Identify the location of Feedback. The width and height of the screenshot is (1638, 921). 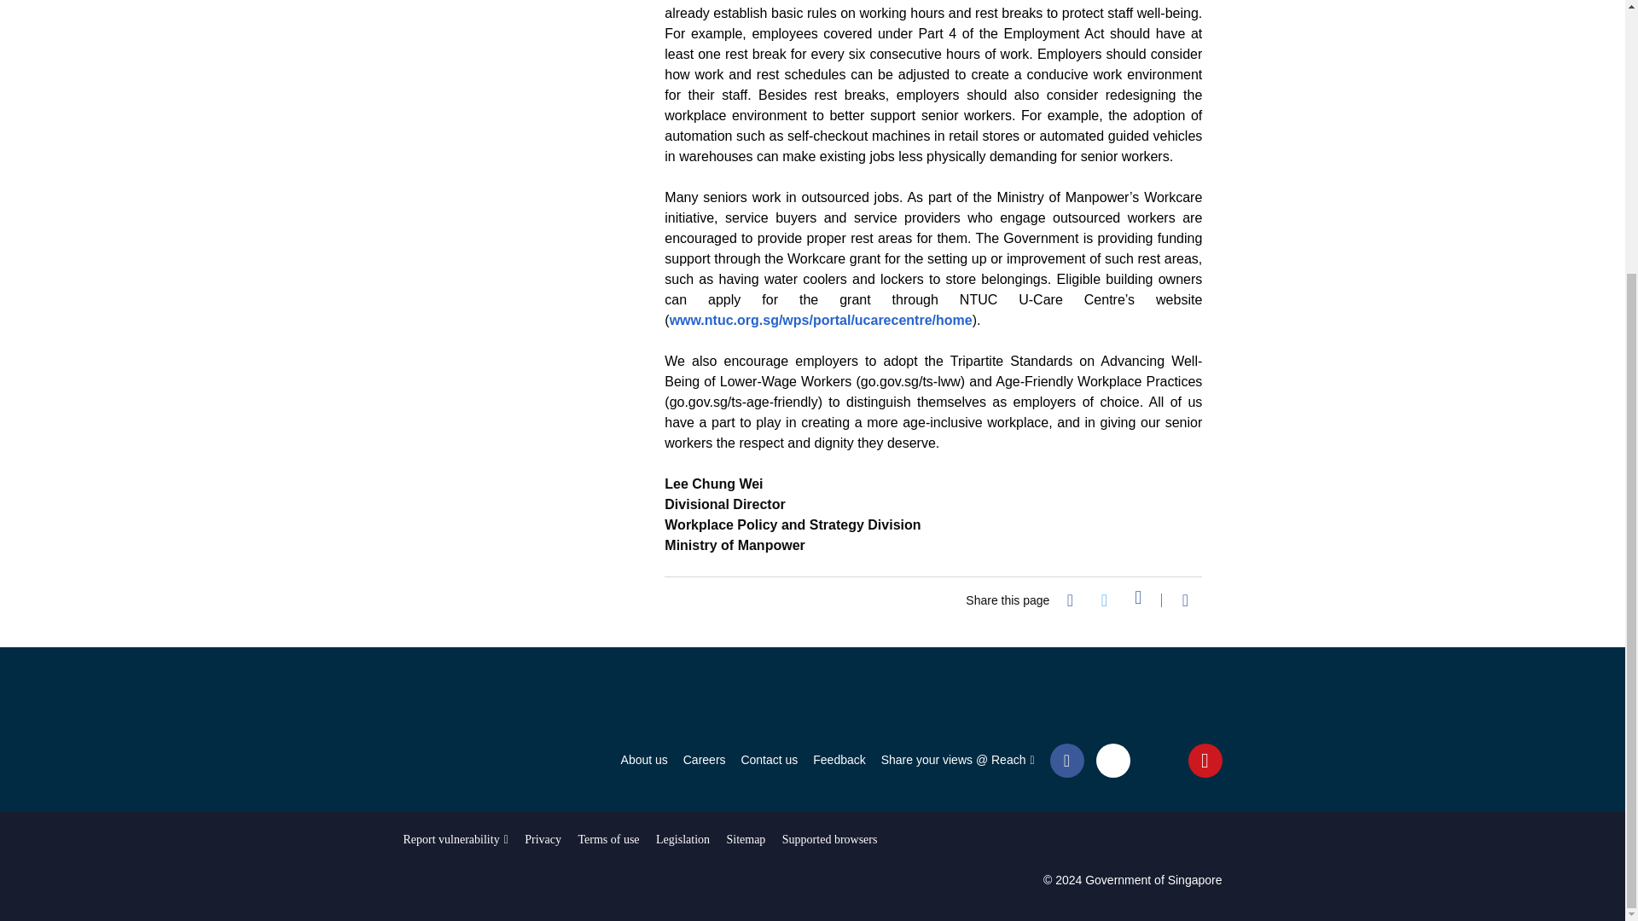
(838, 762).